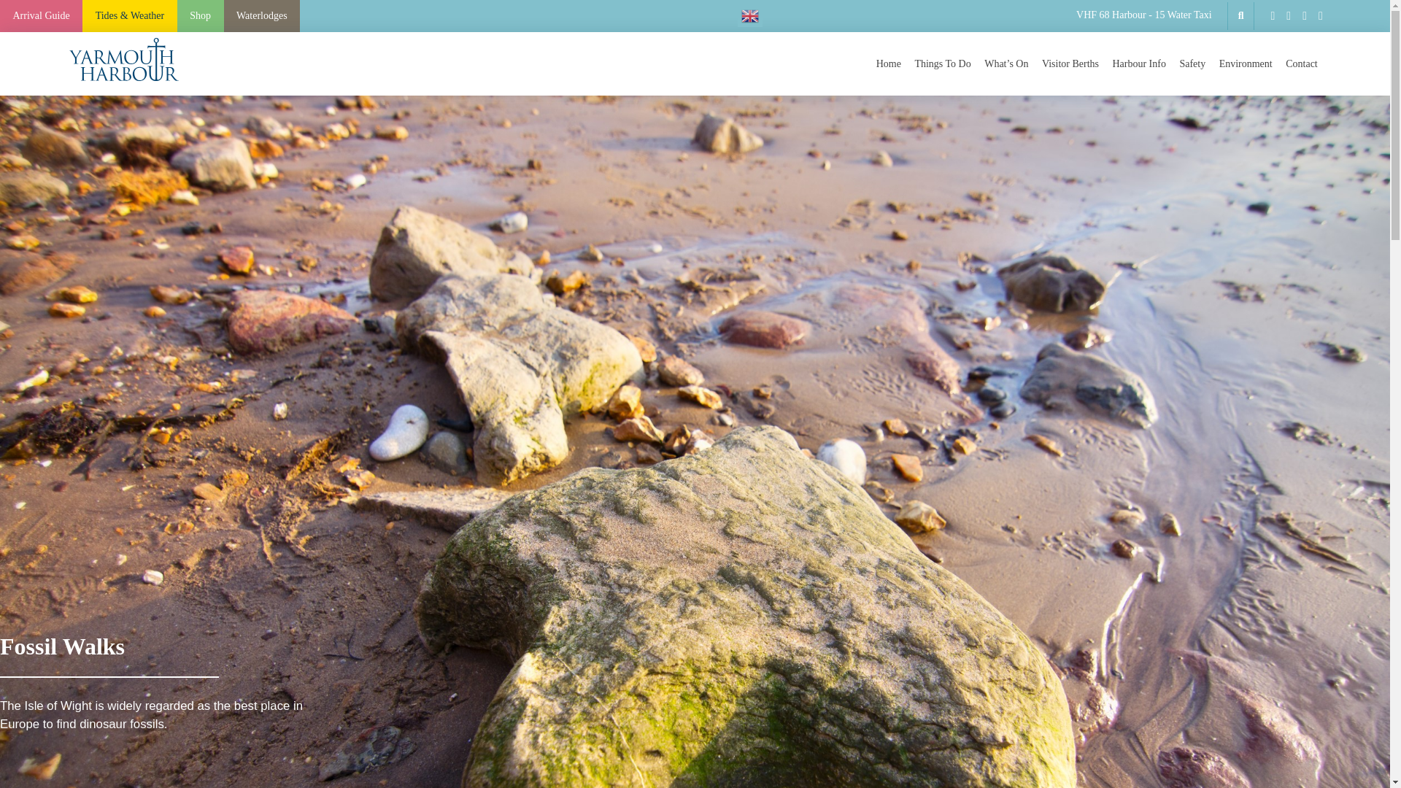  I want to click on Waterlodges, so click(261, 16).